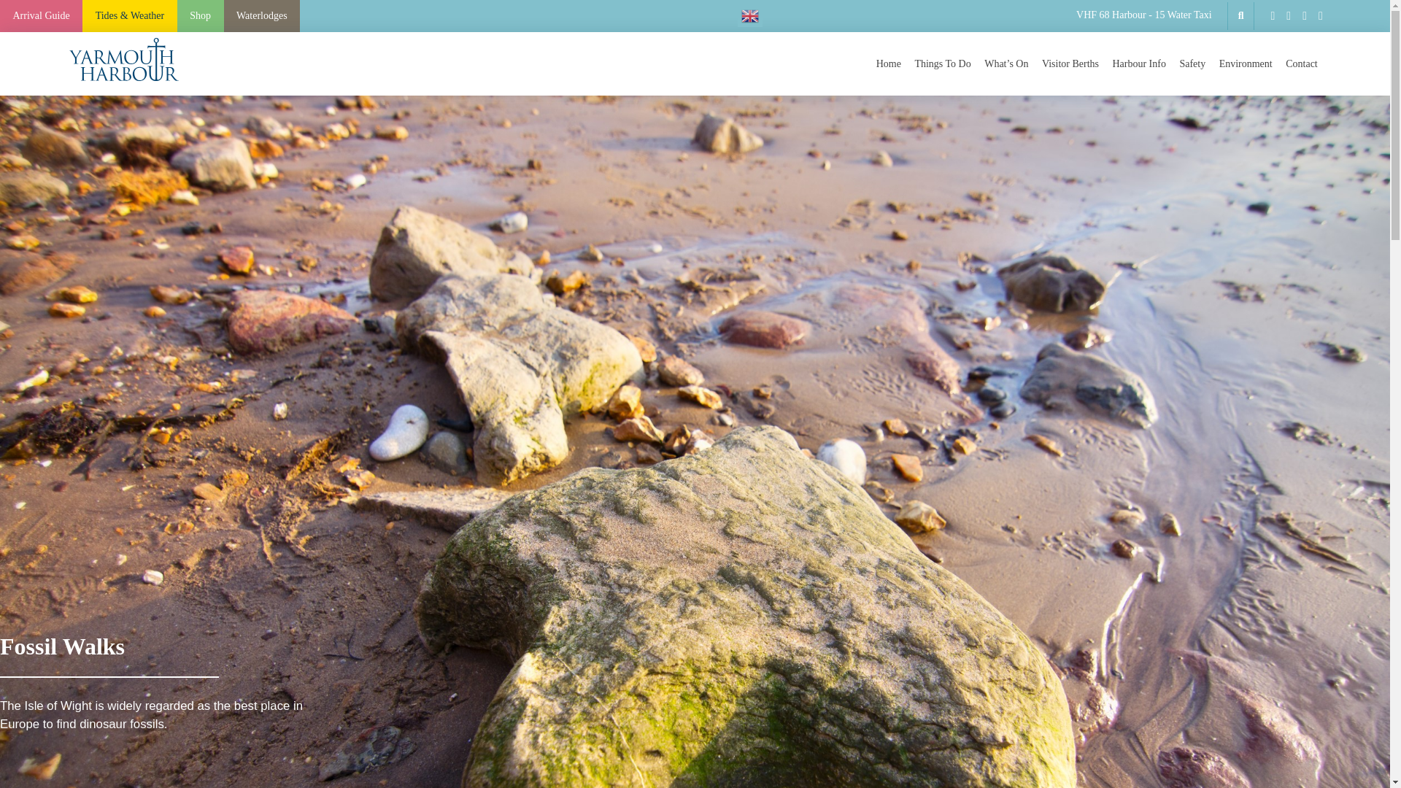  I want to click on Waterlodges, so click(261, 16).